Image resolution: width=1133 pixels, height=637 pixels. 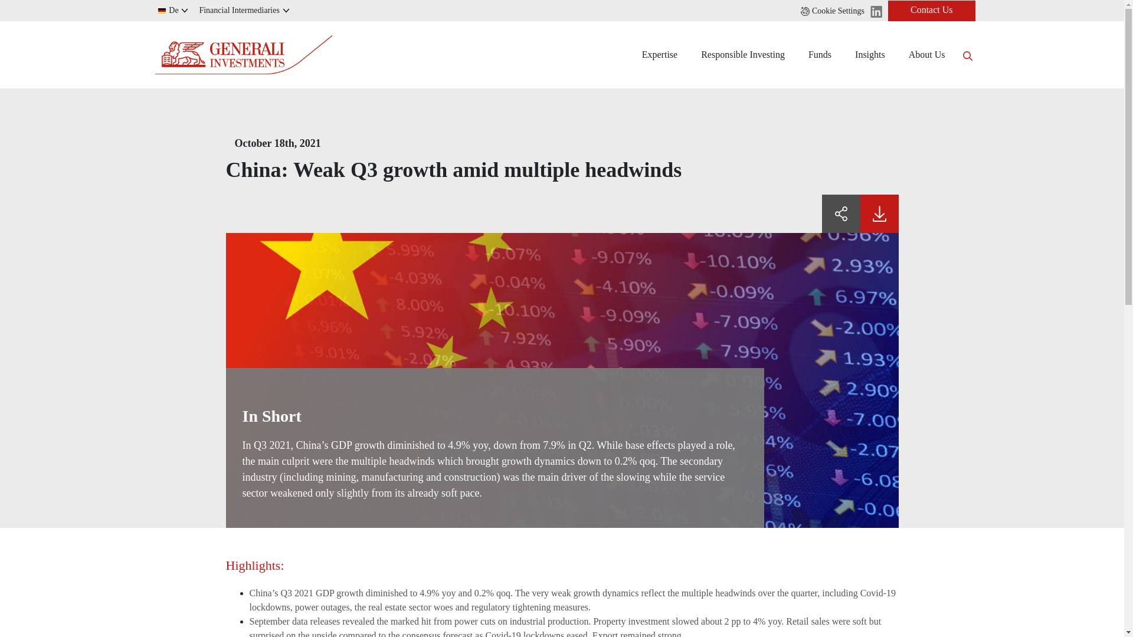 What do you see at coordinates (927, 54) in the screenshot?
I see `About Us` at bounding box center [927, 54].